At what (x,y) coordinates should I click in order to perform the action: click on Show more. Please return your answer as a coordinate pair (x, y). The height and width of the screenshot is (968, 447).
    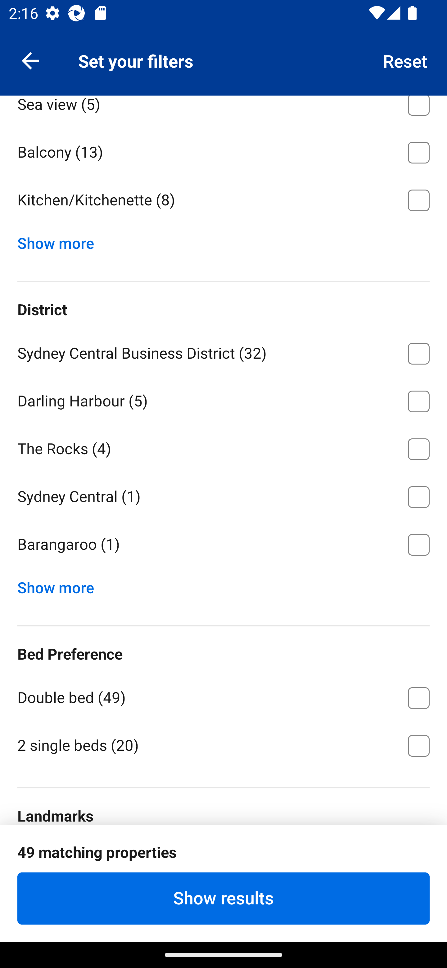
    Looking at the image, I should click on (60, 585).